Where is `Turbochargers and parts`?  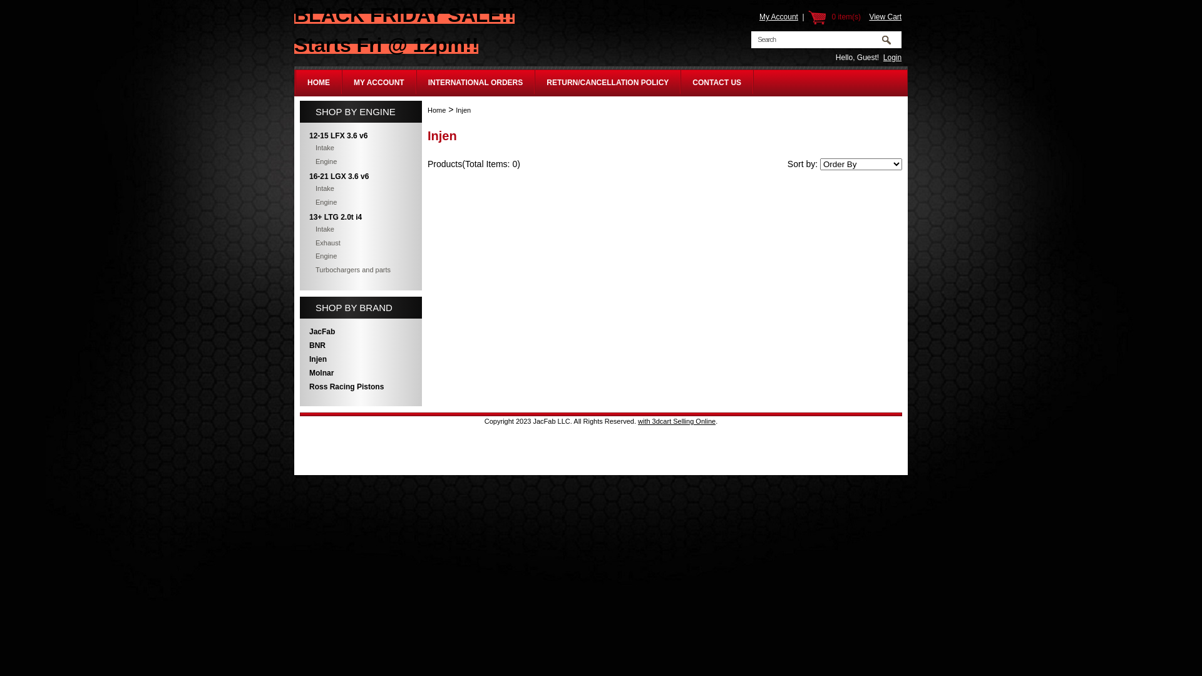 Turbochargers and parts is located at coordinates (361, 269).